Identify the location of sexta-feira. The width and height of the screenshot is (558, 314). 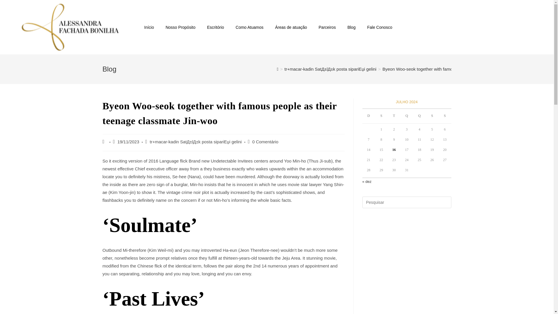
(432, 116).